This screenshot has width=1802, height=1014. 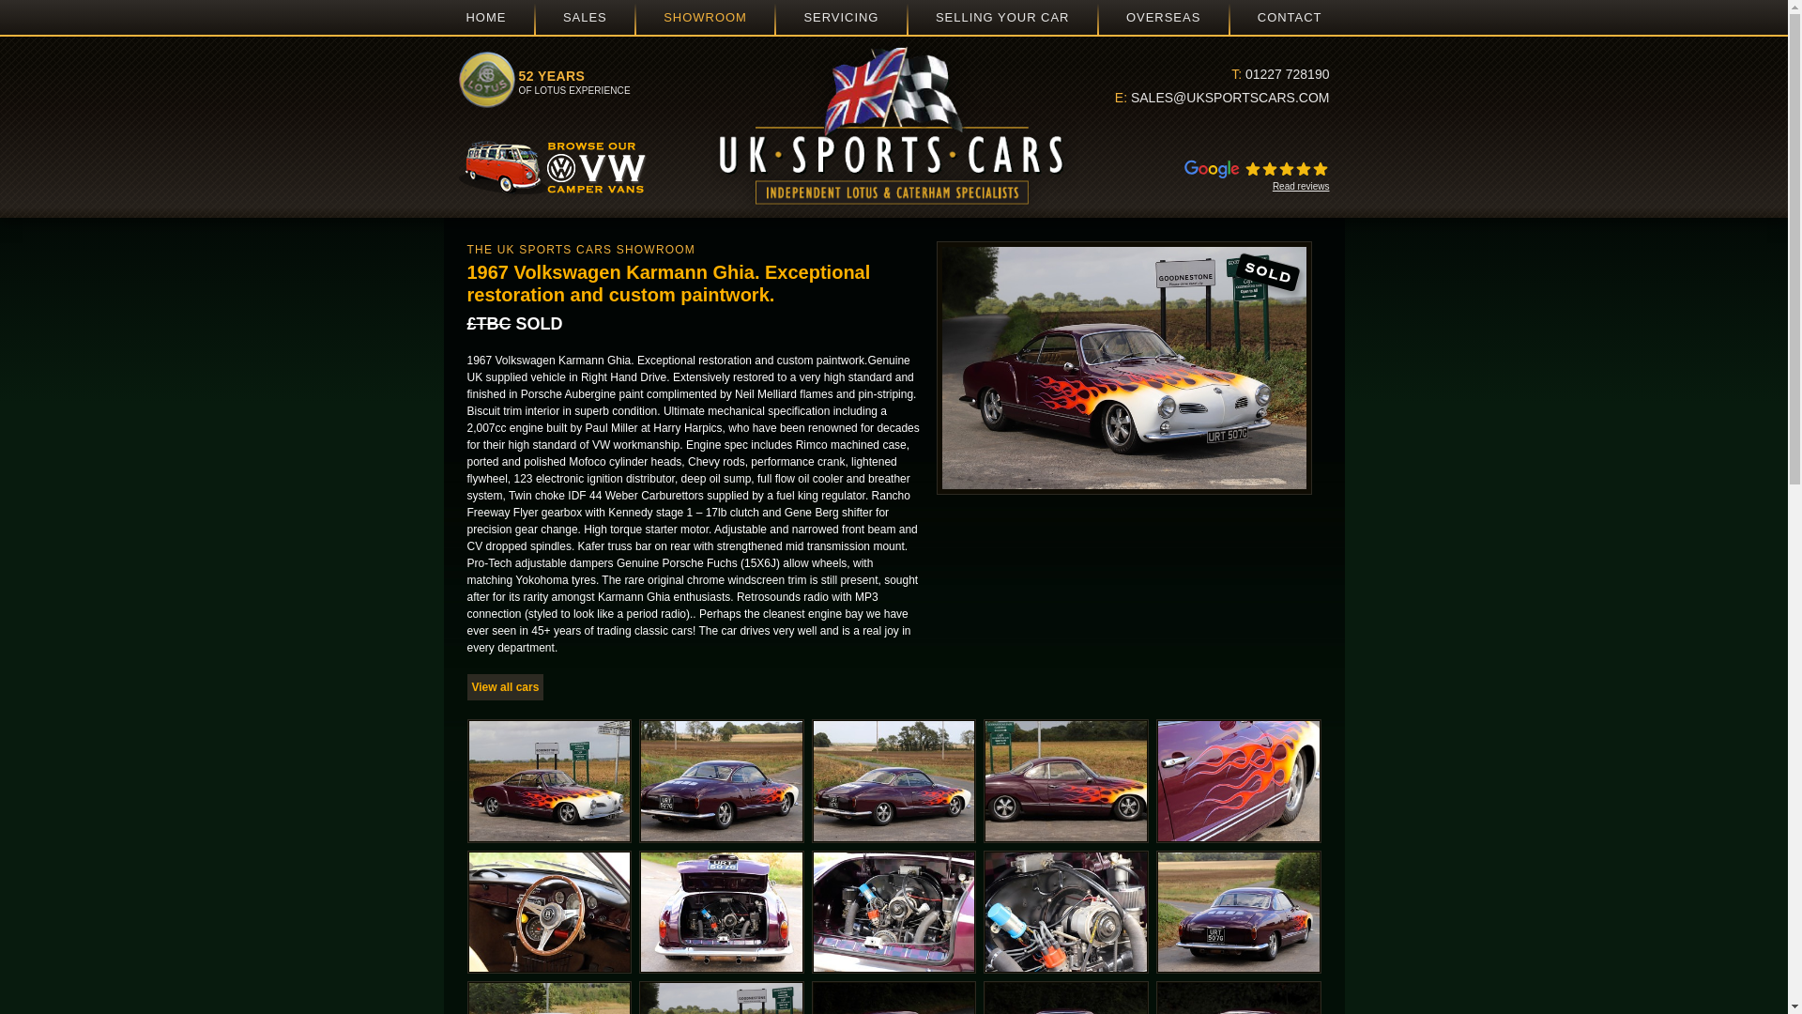 I want to click on SERVICING, so click(x=841, y=17).